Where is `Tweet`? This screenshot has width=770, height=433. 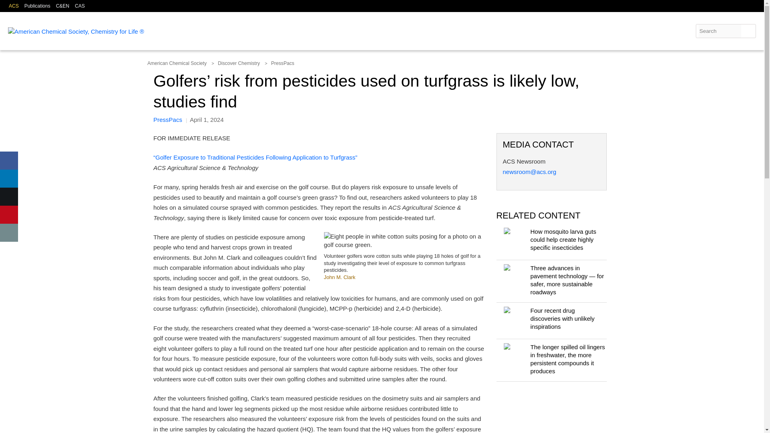
Tweet is located at coordinates (9, 196).